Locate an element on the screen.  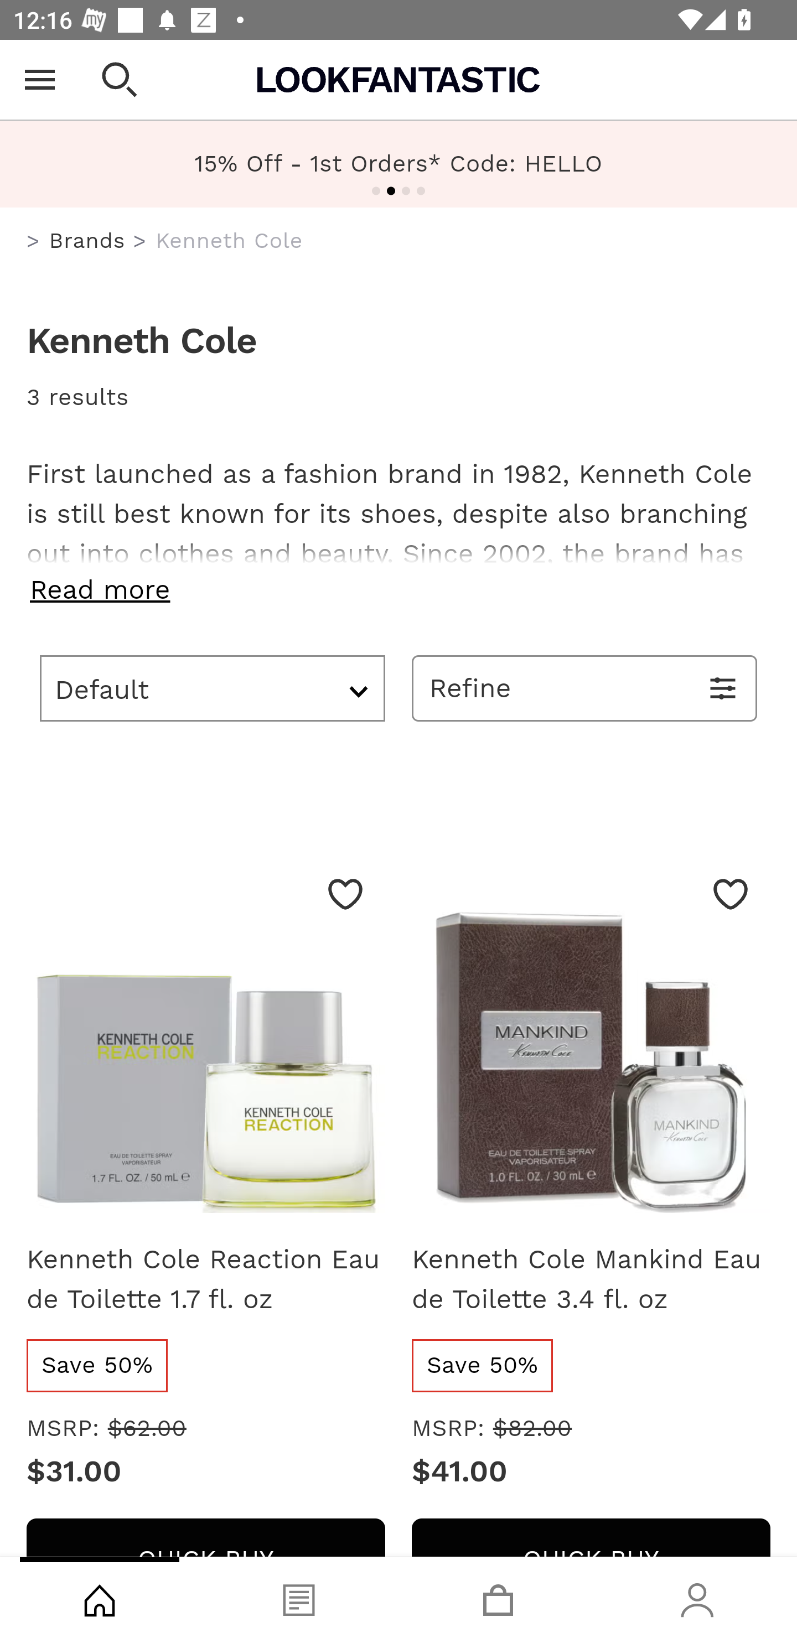
Read more is located at coordinates (398, 589).